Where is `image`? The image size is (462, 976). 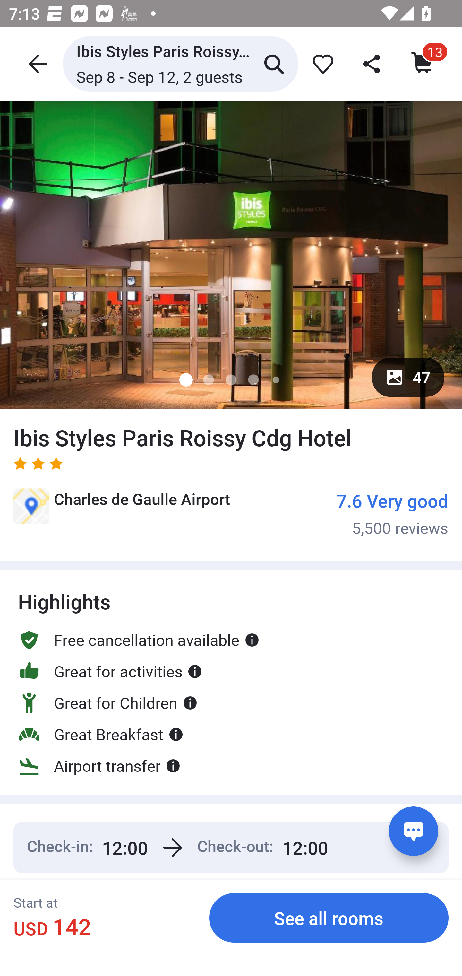 image is located at coordinates (231, 255).